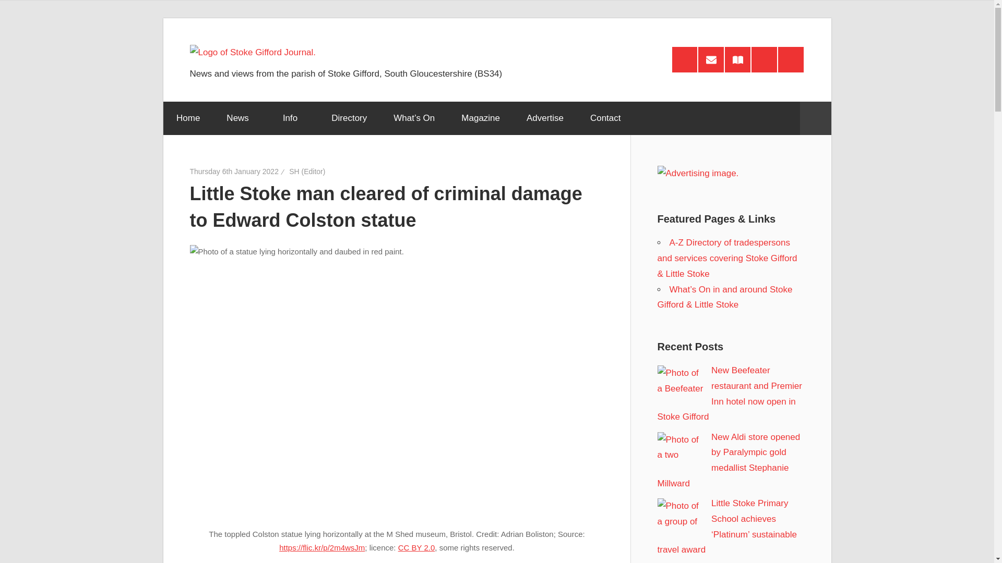 The height and width of the screenshot is (563, 1002). Describe the element at coordinates (764, 59) in the screenshot. I see `Stoke Gifford Journal on Facebook` at that location.